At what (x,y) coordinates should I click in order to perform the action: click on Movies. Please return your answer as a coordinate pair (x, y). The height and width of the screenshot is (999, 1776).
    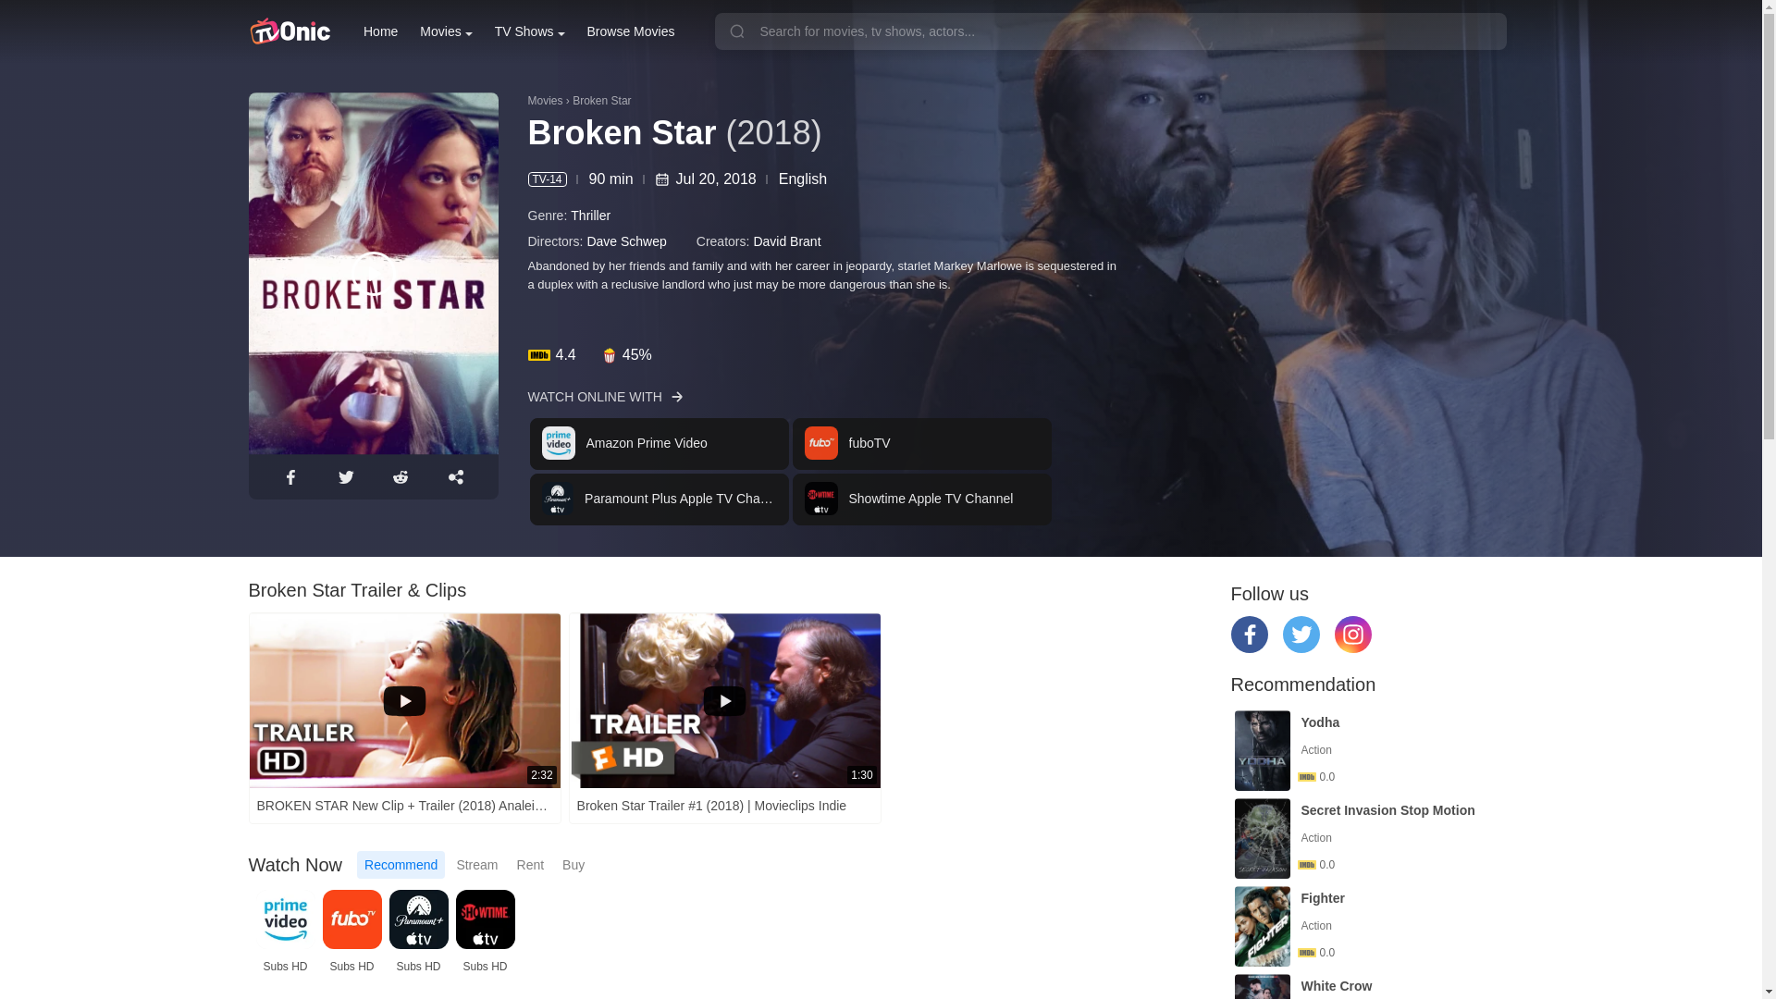
    Looking at the image, I should click on (446, 31).